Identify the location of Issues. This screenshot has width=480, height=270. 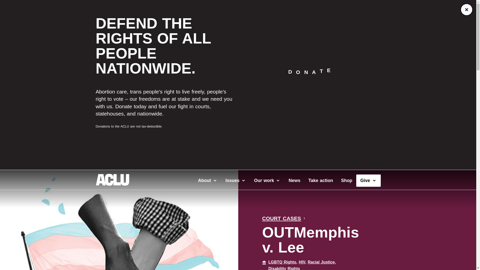
(235, 180).